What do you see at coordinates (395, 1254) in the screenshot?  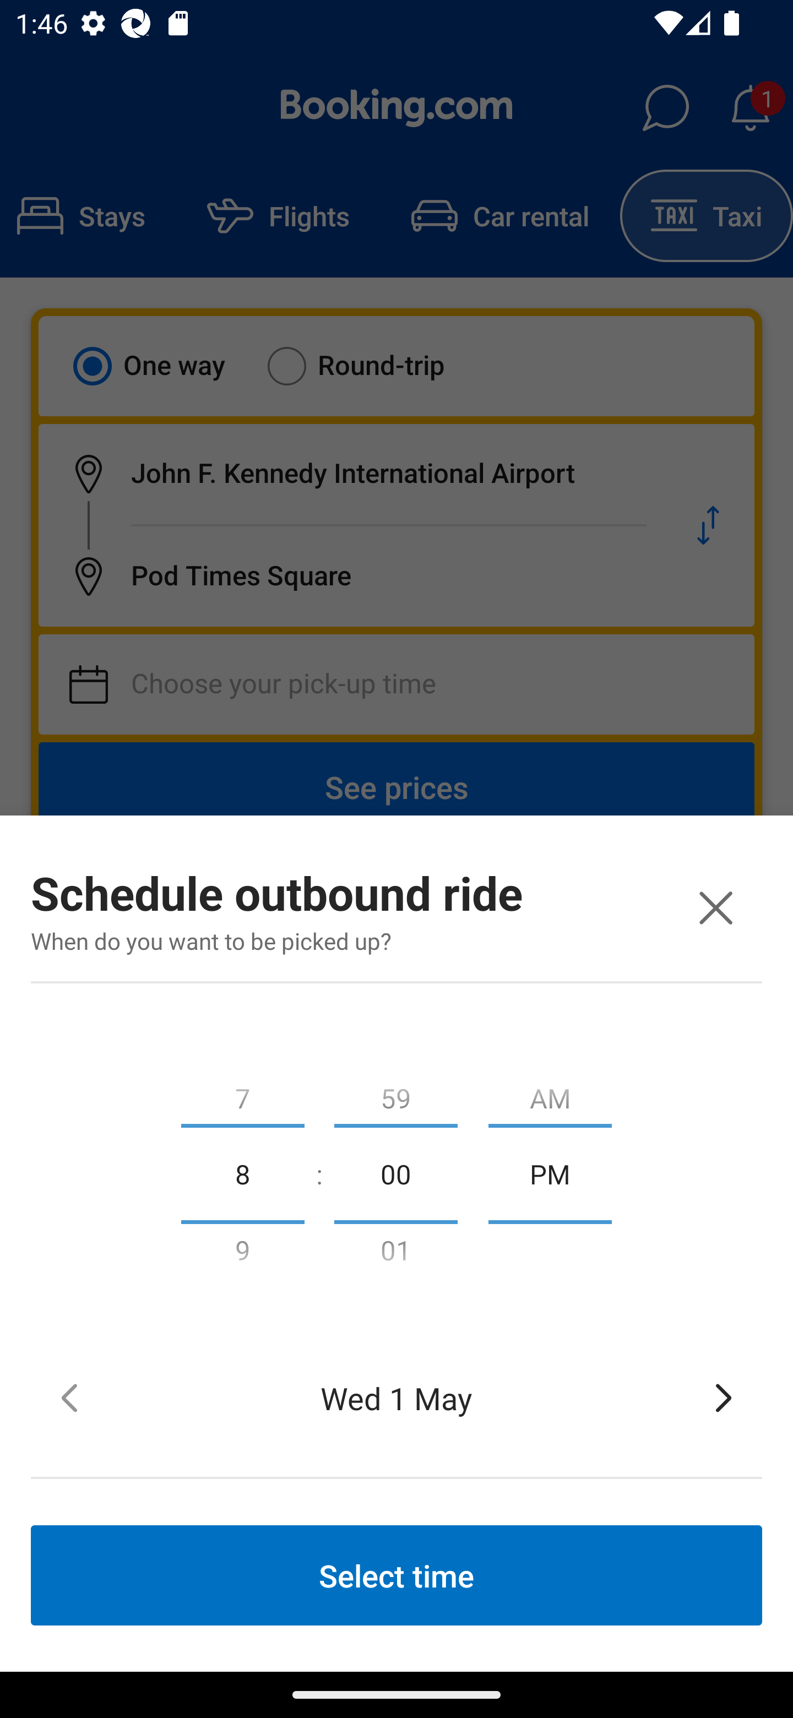 I see `01` at bounding box center [395, 1254].